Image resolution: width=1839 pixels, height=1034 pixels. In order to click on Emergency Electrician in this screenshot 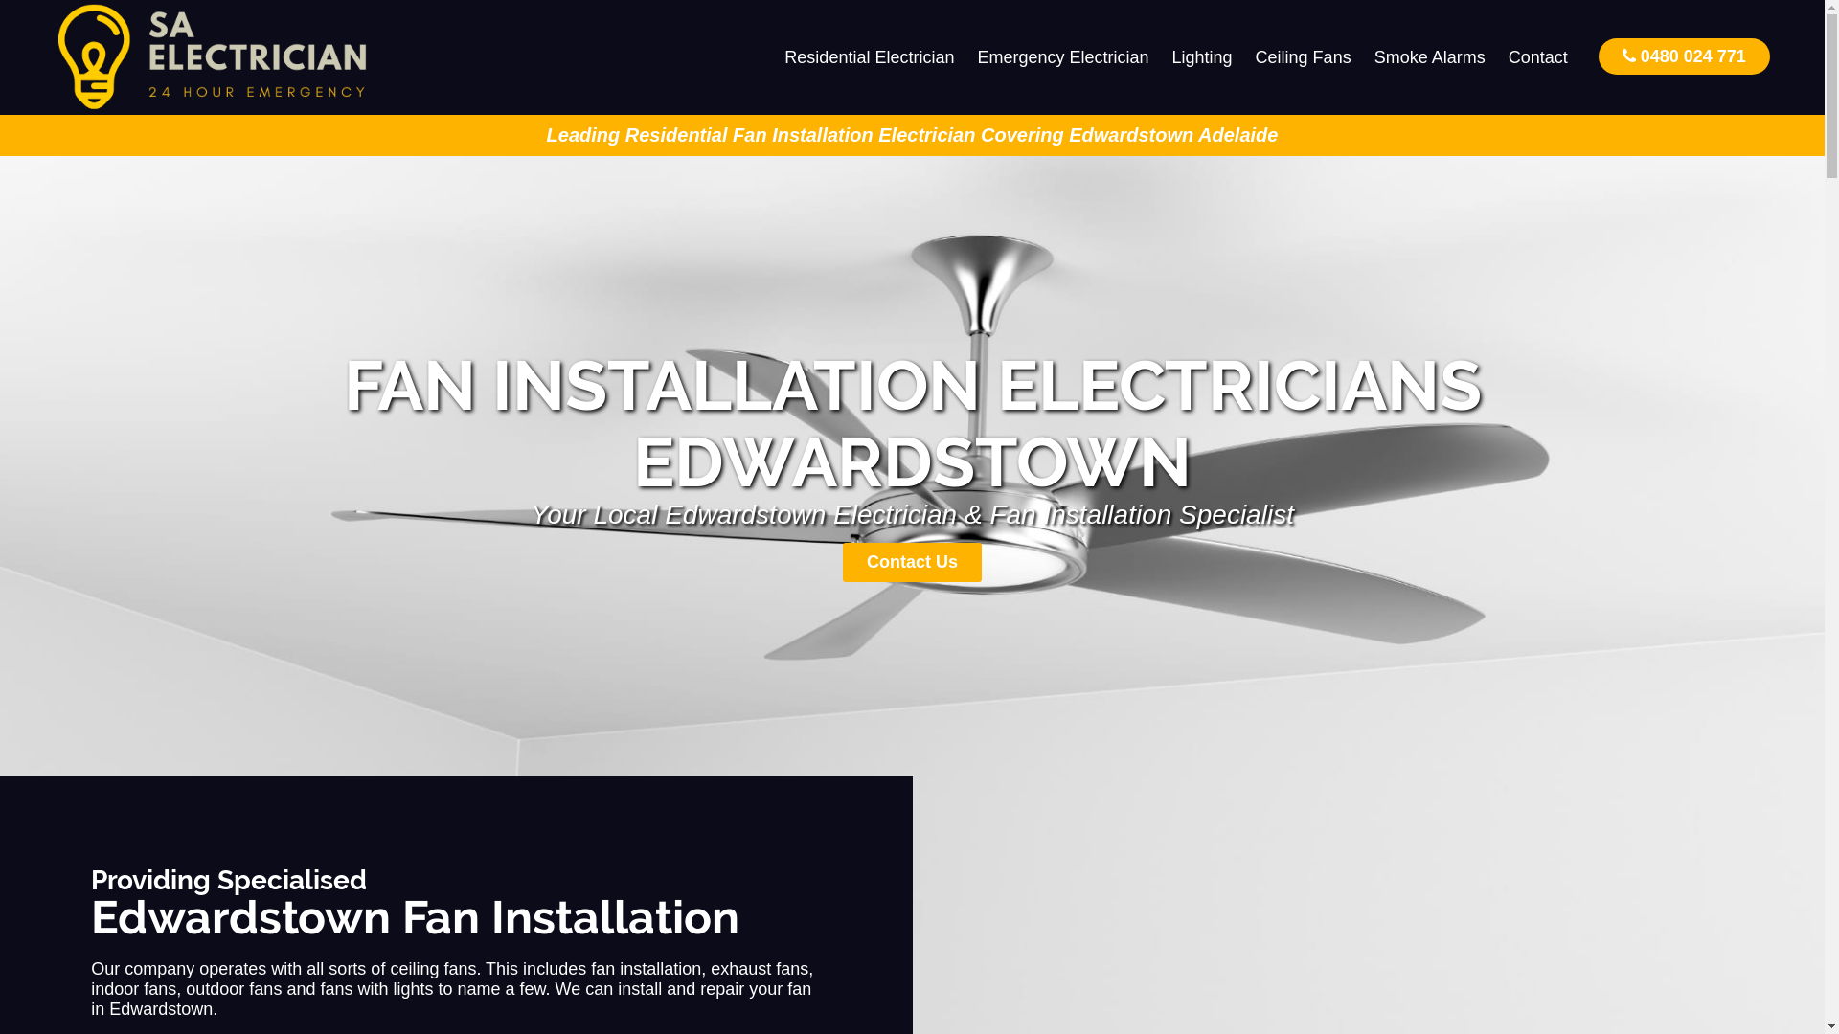, I will do `click(1063, 57)`.